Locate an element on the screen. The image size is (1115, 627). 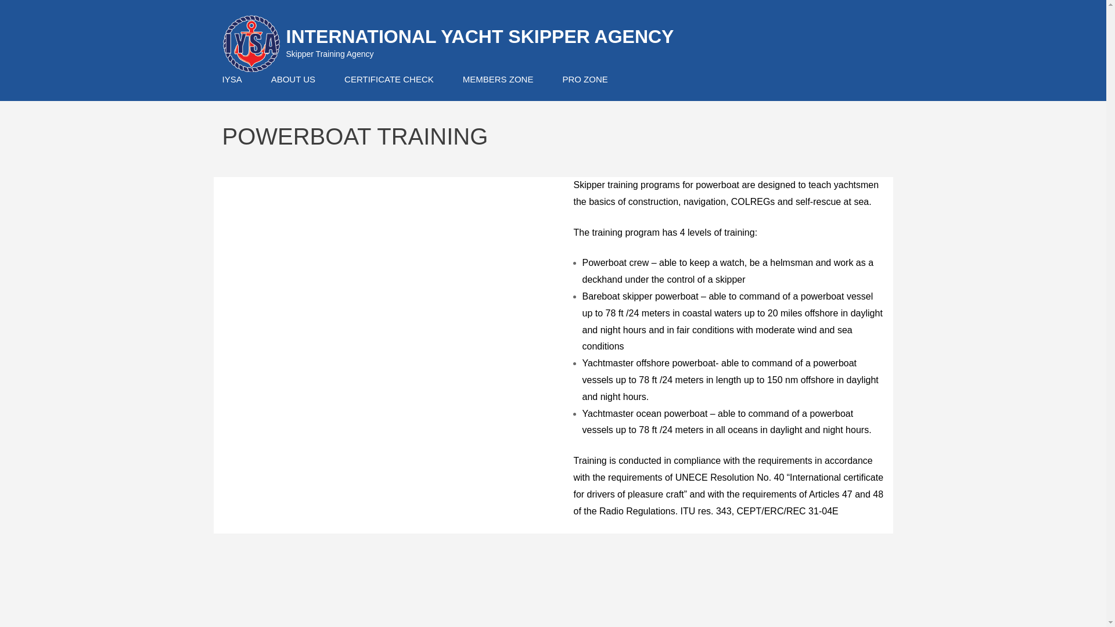
INTERNATIONAL YACHT SKIPPER AGENCY is located at coordinates (479, 37).